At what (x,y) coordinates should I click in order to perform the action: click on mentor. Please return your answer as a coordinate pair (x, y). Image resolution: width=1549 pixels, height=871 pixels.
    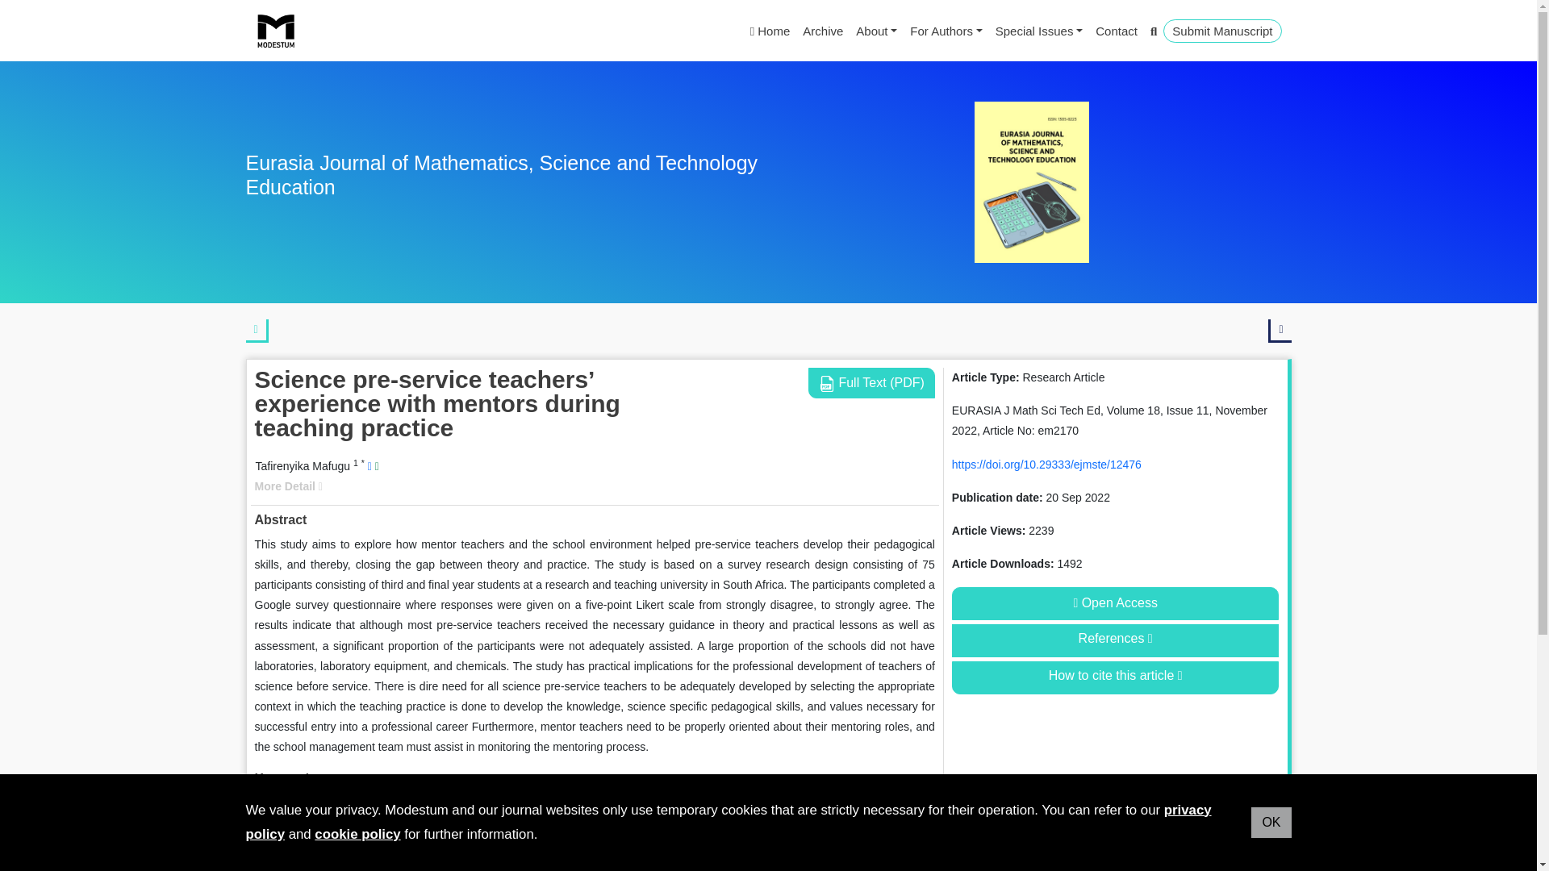
    Looking at the image, I should click on (380, 805).